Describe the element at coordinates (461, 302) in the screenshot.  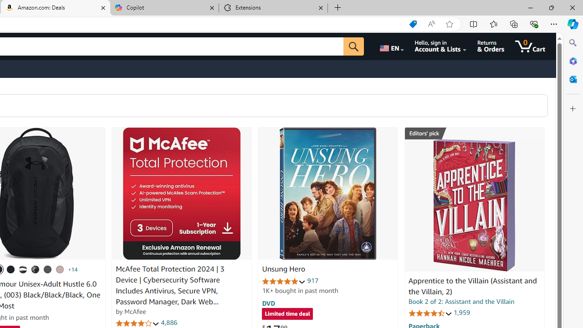
I see `Book 2 of 2: Assistant and the Villain` at that location.